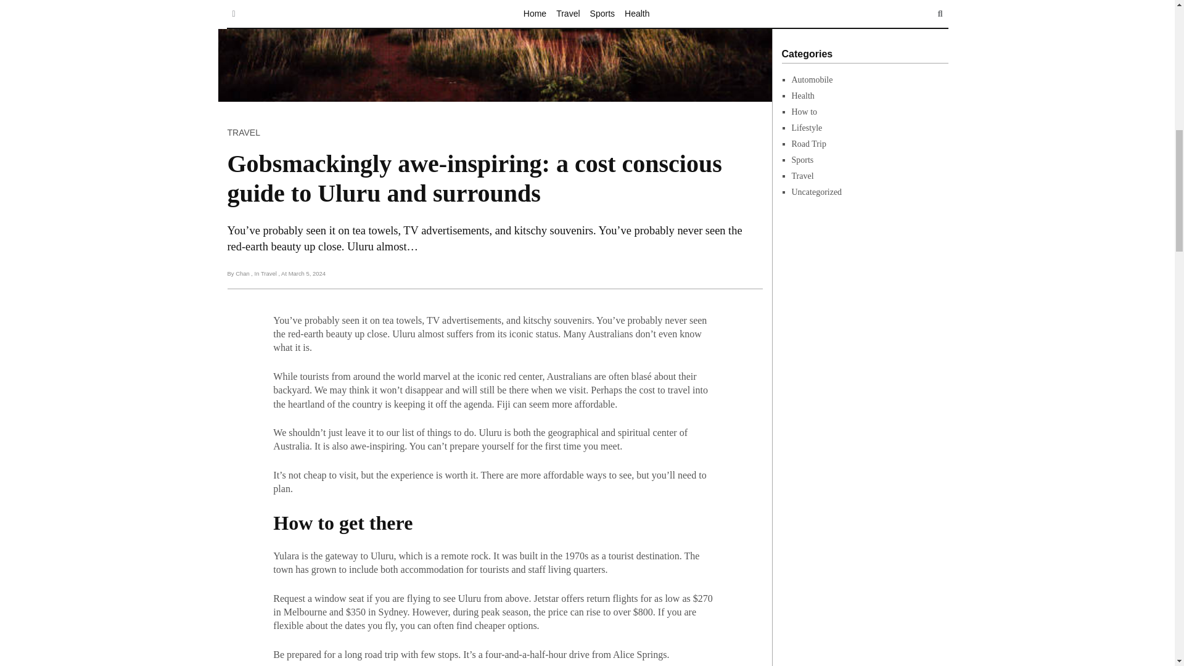 The height and width of the screenshot is (666, 1184). What do you see at coordinates (807, 127) in the screenshot?
I see `Lifestyle` at bounding box center [807, 127].